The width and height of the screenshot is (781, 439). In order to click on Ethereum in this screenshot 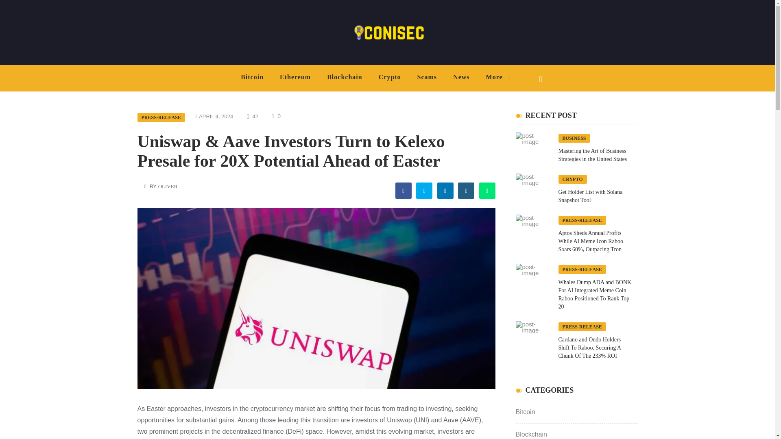, I will do `click(295, 77)`.